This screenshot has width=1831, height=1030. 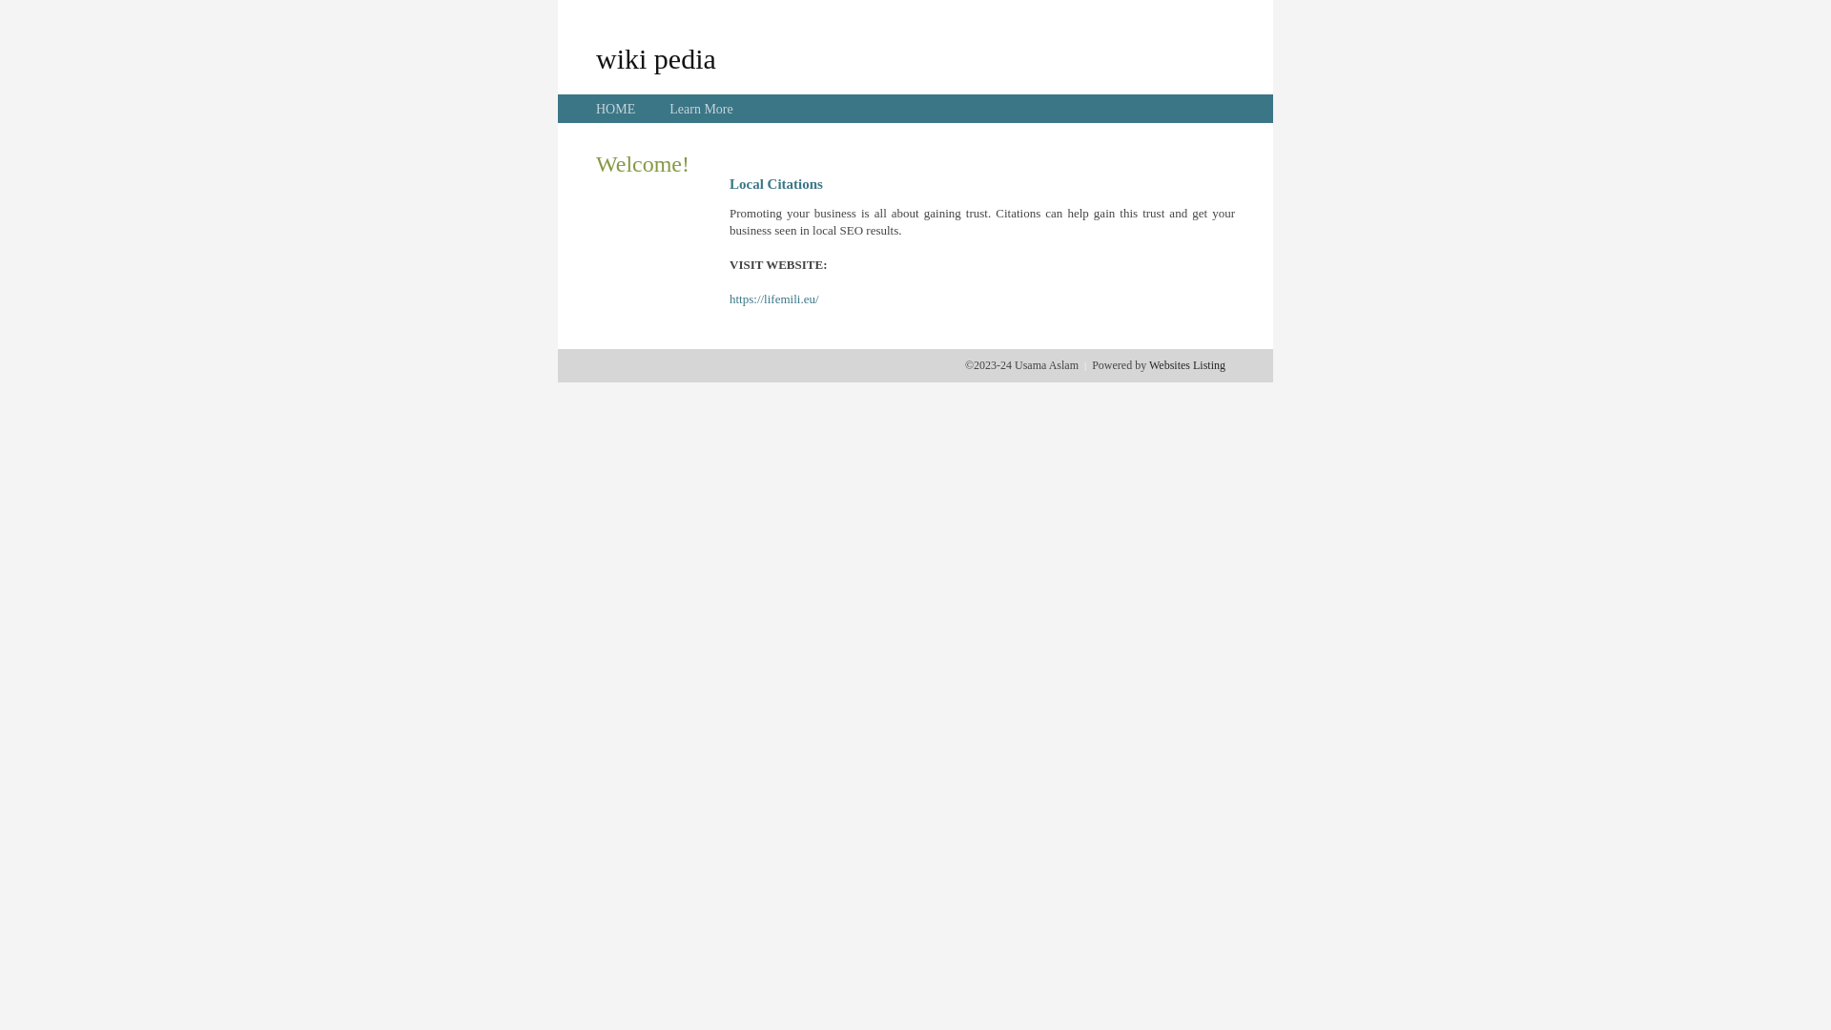 What do you see at coordinates (1187, 365) in the screenshot?
I see `Websites Listing` at bounding box center [1187, 365].